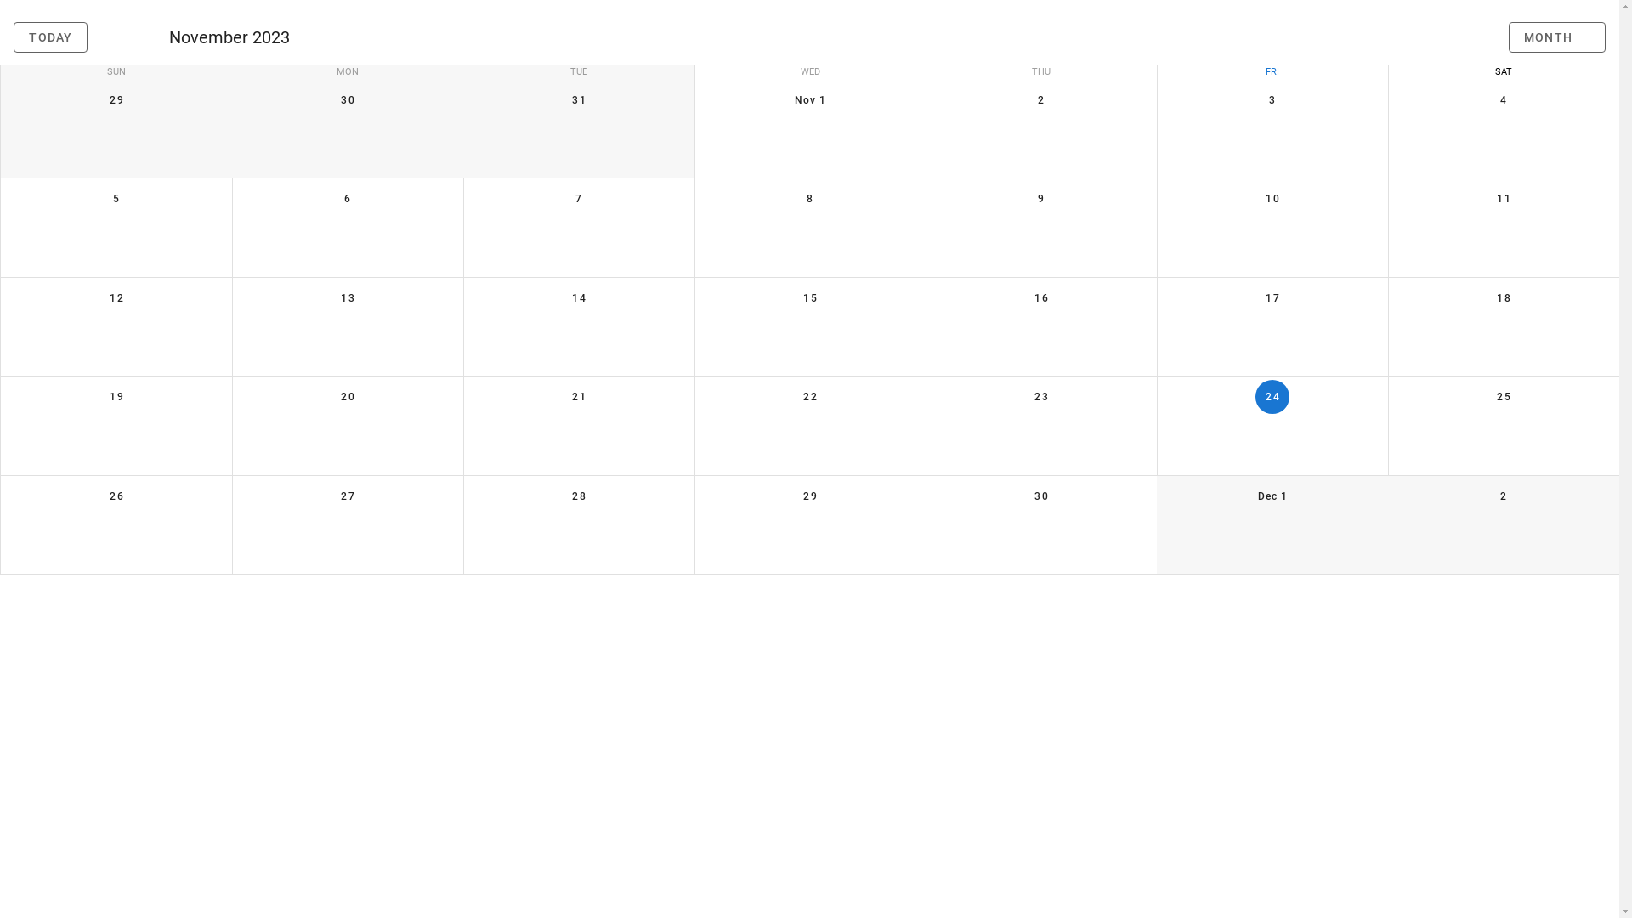  Describe the element at coordinates (51, 37) in the screenshot. I see `TODAY` at that location.